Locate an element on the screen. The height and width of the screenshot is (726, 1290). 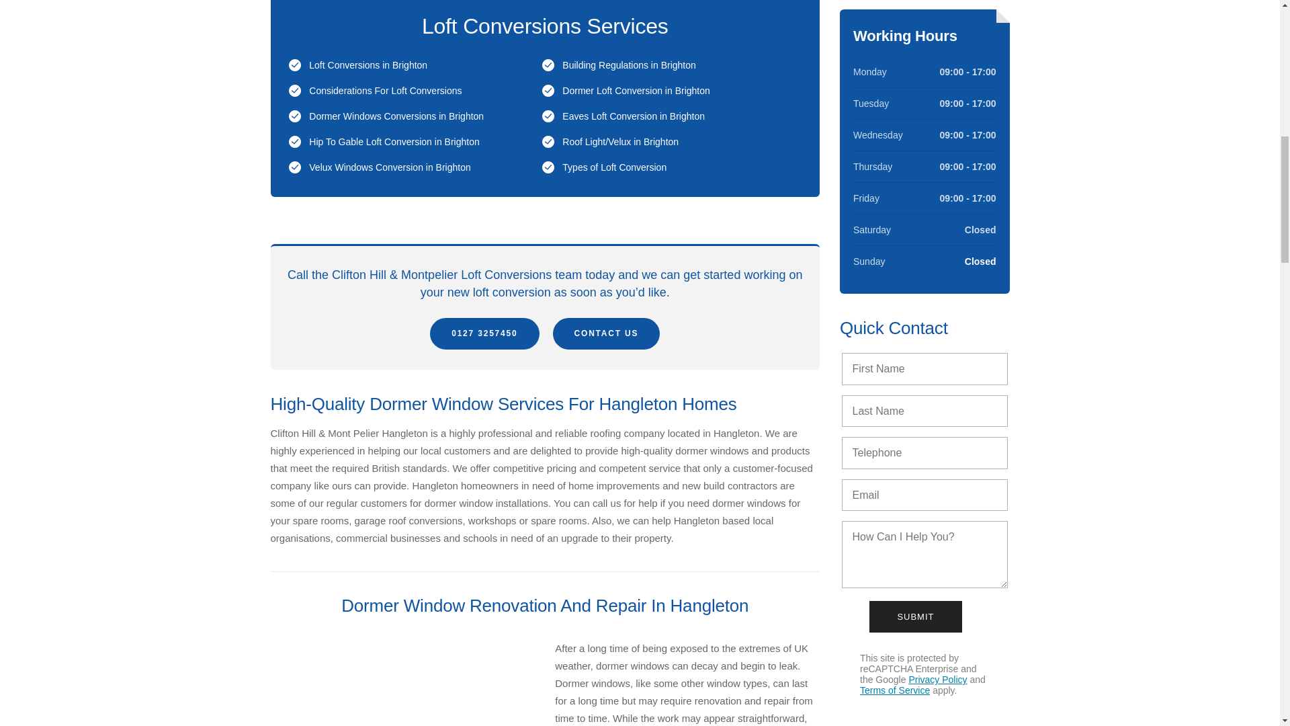
Hip To Gable Loft Conversion in Brighton is located at coordinates (394, 142).